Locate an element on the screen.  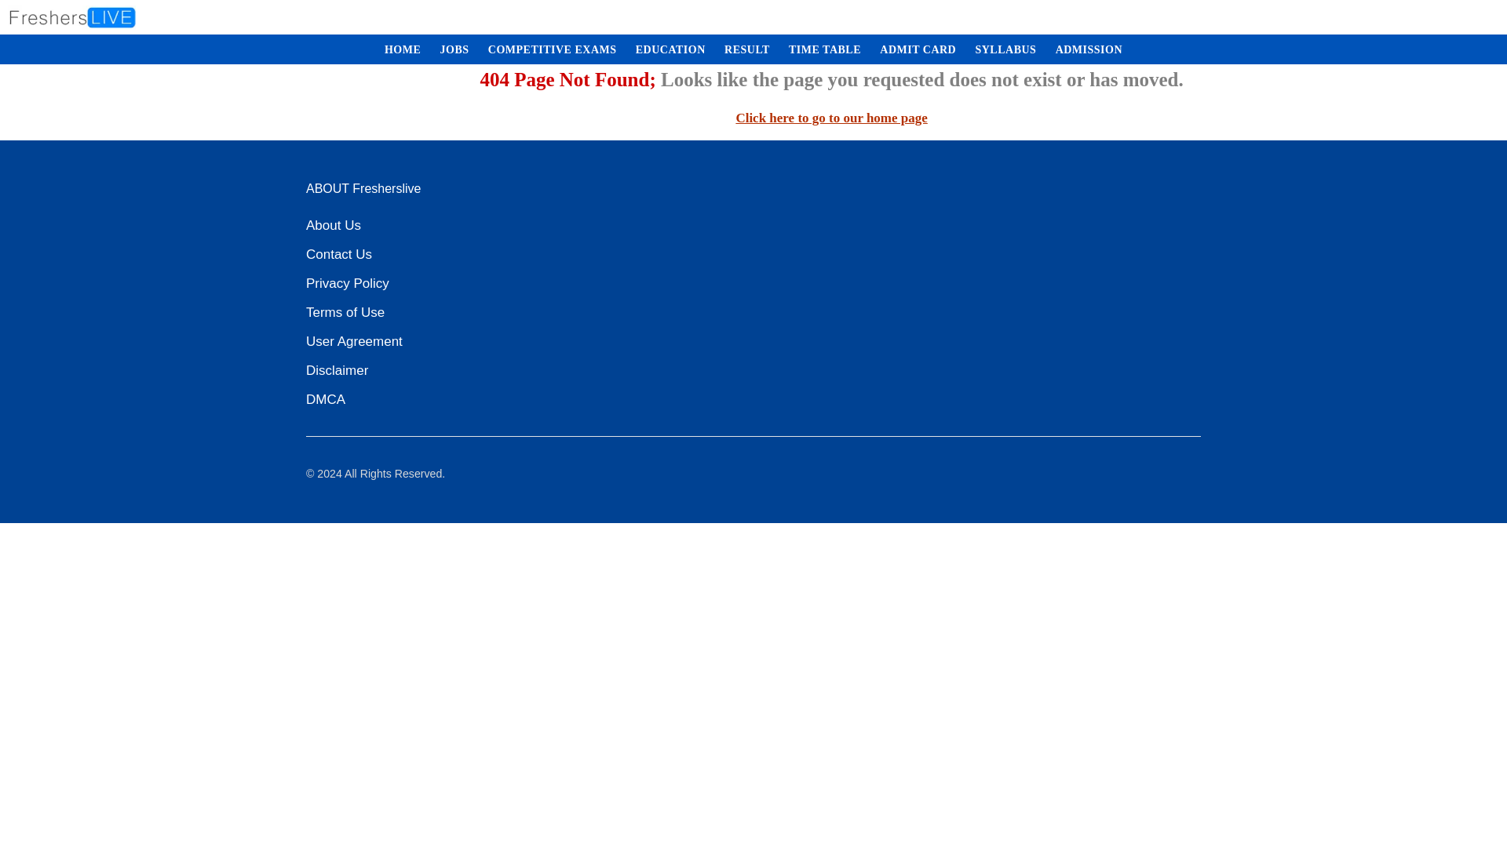
COMPETITIVE EXAMS is located at coordinates (553, 50).